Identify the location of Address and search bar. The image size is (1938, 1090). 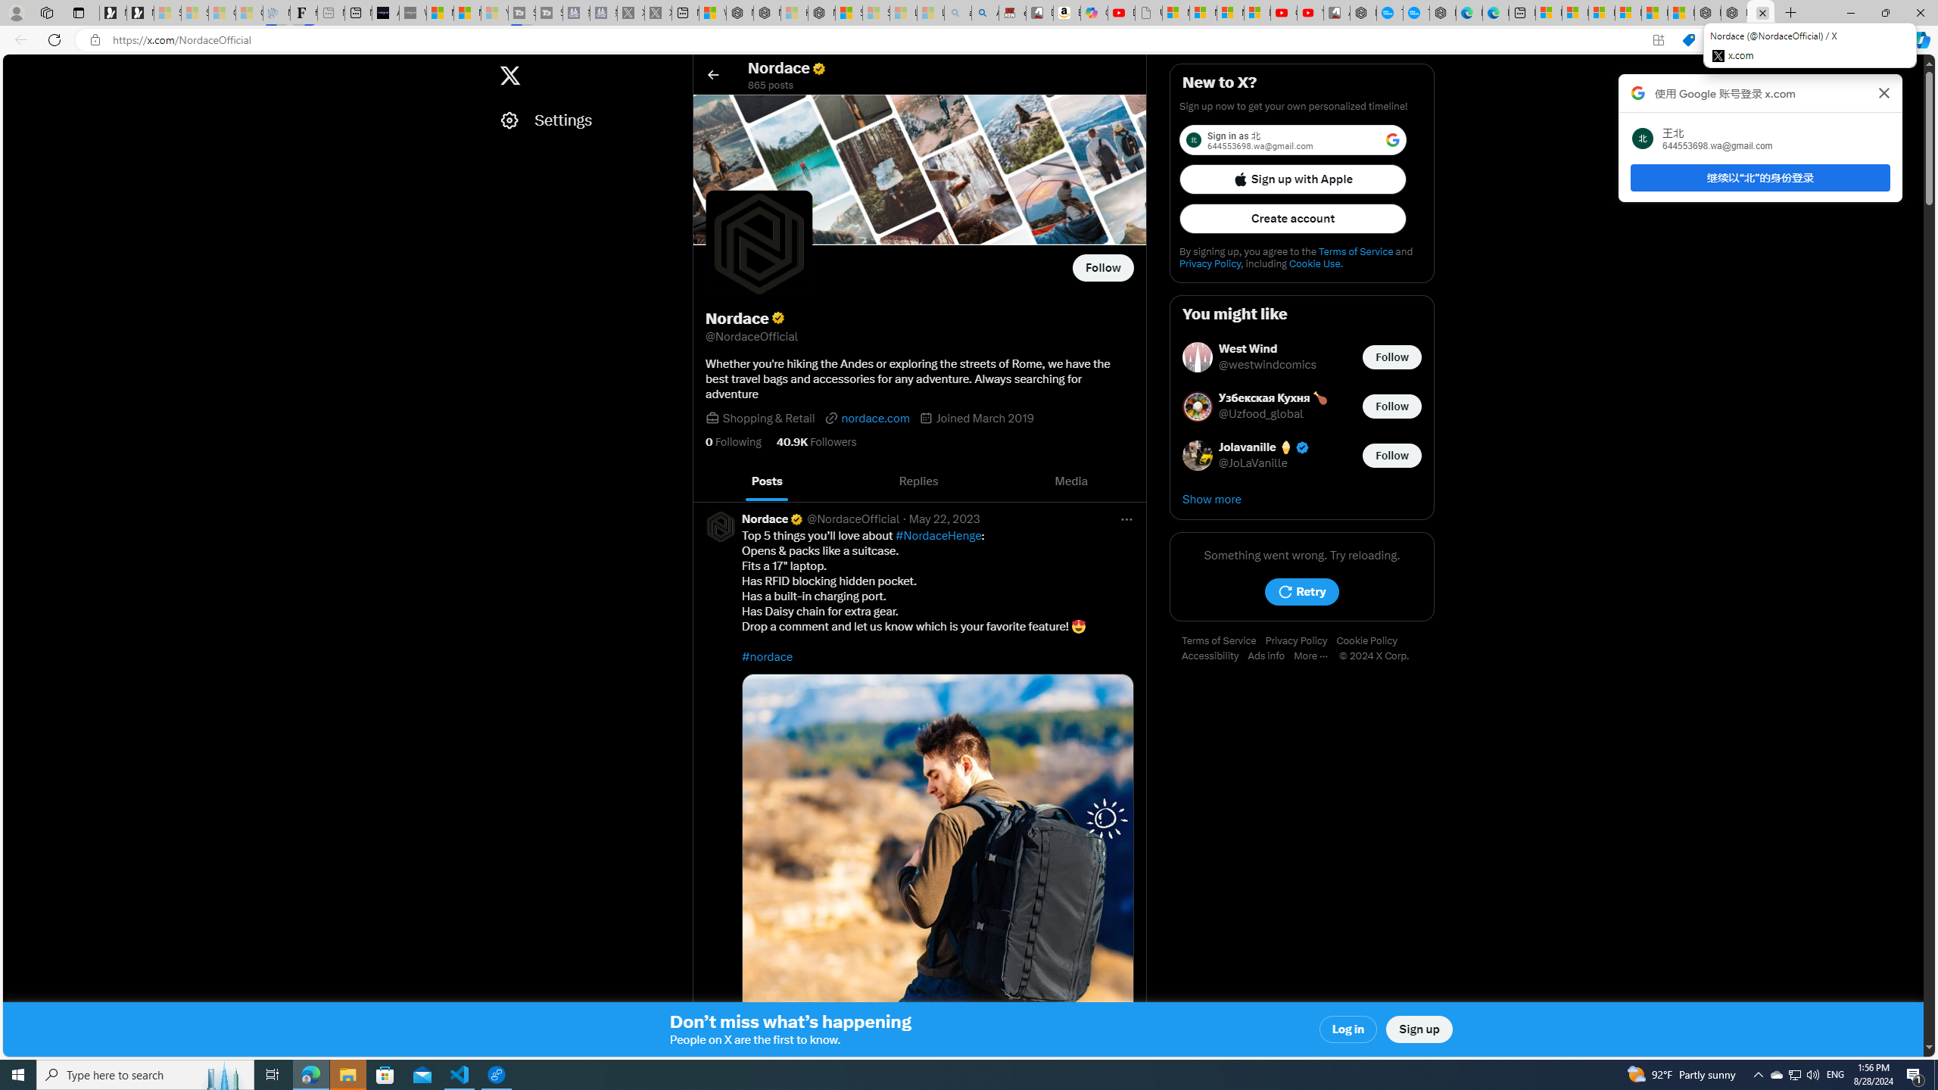
(877, 40).